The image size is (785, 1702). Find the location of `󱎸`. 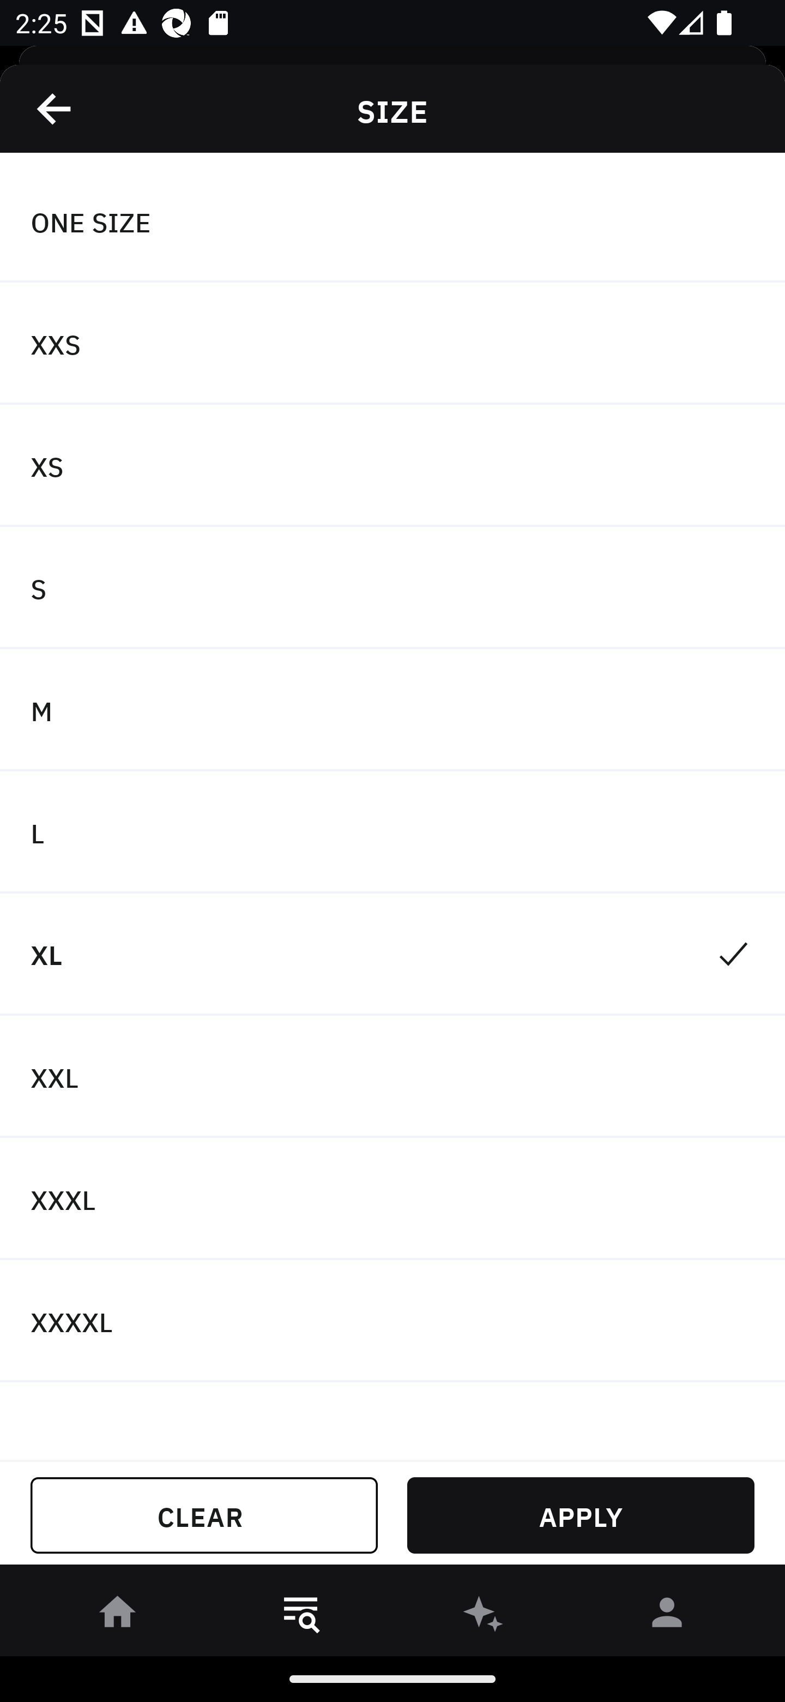

󱎸 is located at coordinates (301, 1616).